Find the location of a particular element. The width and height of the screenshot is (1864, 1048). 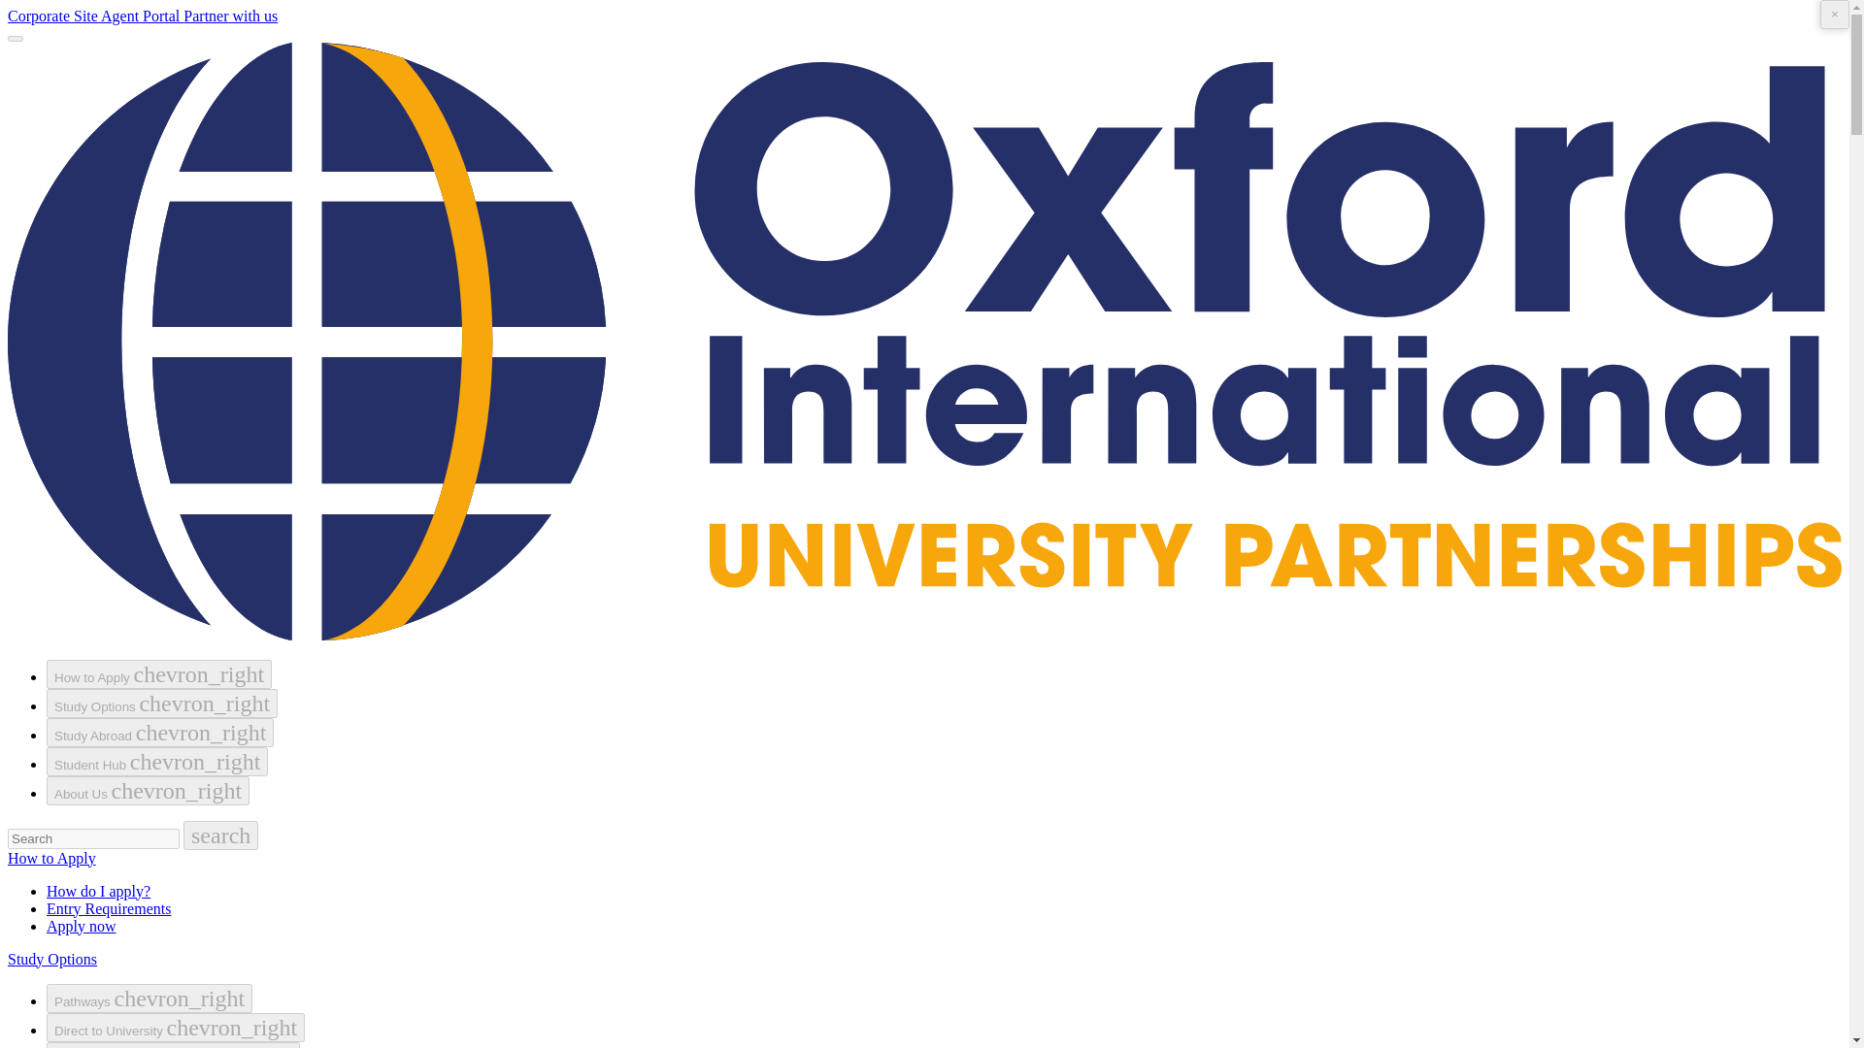

Study Options is located at coordinates (51, 959).